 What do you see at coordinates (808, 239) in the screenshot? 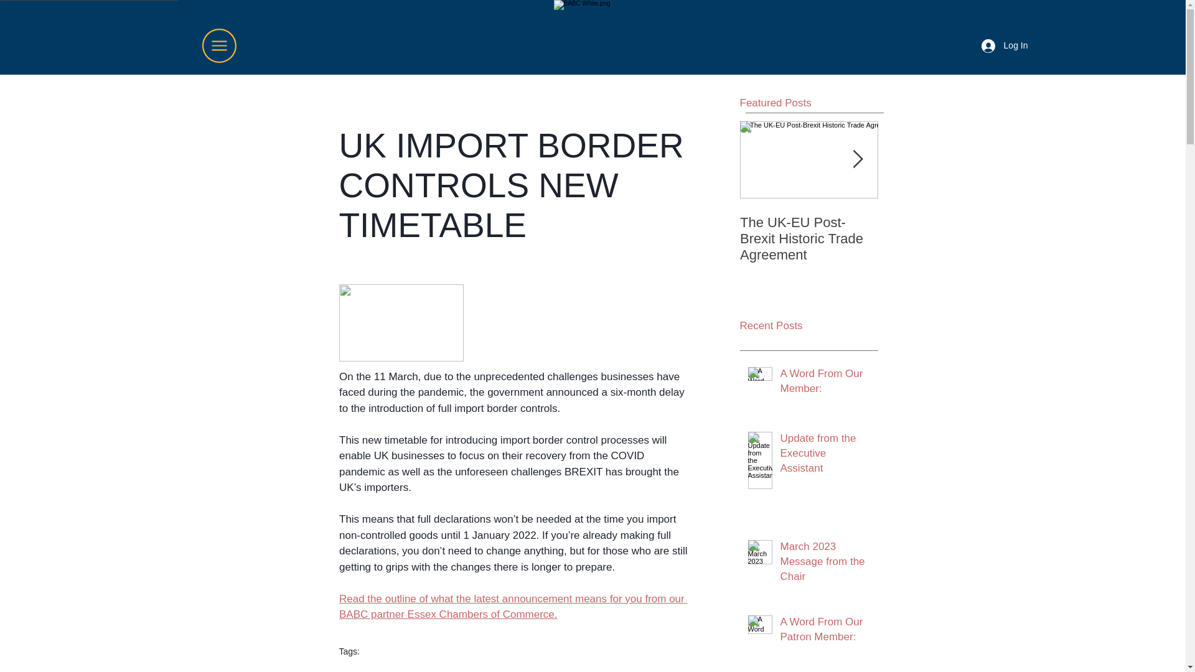
I see `The UK-EU Post-Brexit Historic Trade Agreement` at bounding box center [808, 239].